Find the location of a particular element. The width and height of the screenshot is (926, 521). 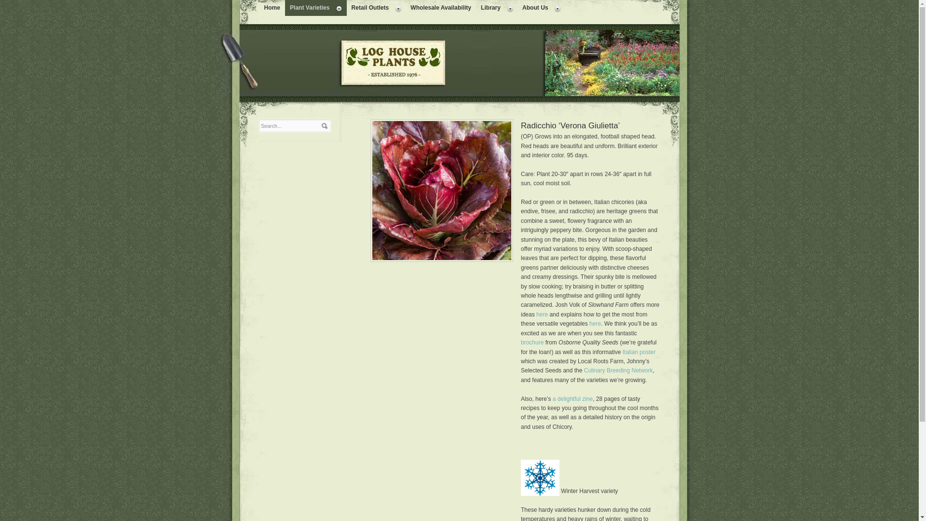

winter is located at coordinates (540, 478).